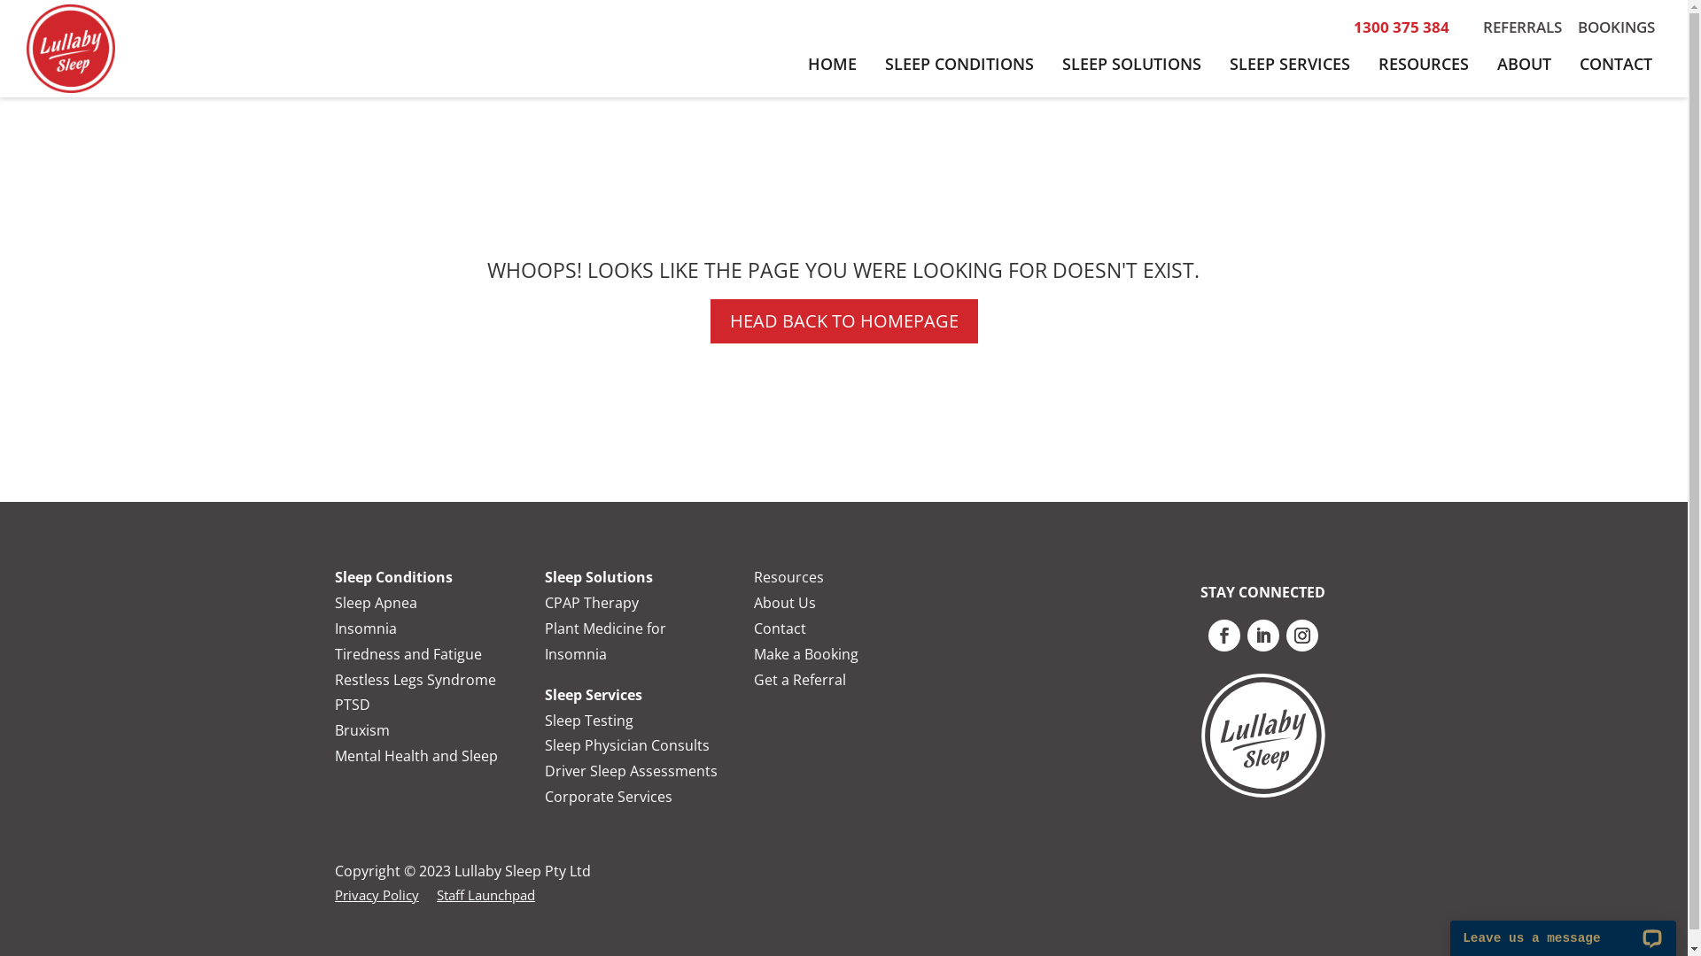  Describe the element at coordinates (1132, 64) in the screenshot. I see `SLEEP SOLUTIONS` at that location.